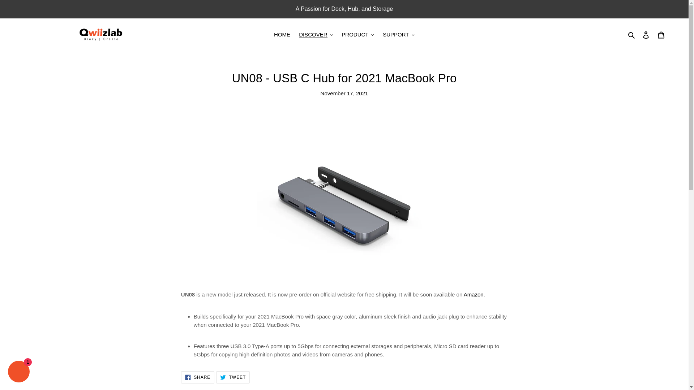  I want to click on HOME, so click(282, 35).